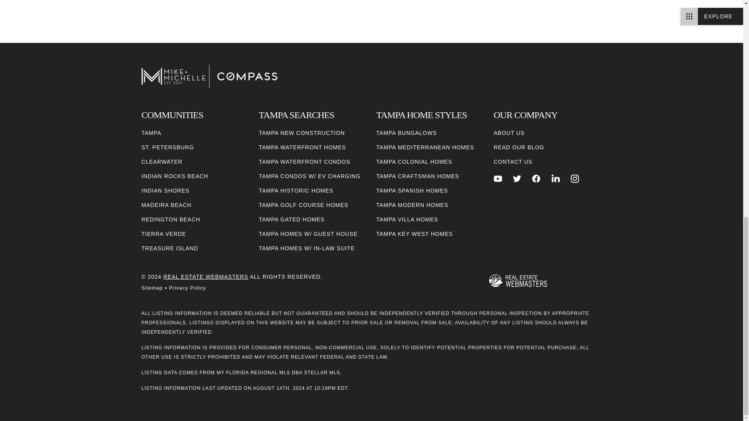 This screenshot has height=421, width=749. What do you see at coordinates (498, 179) in the screenshot?
I see `YOUTUBE` at bounding box center [498, 179].